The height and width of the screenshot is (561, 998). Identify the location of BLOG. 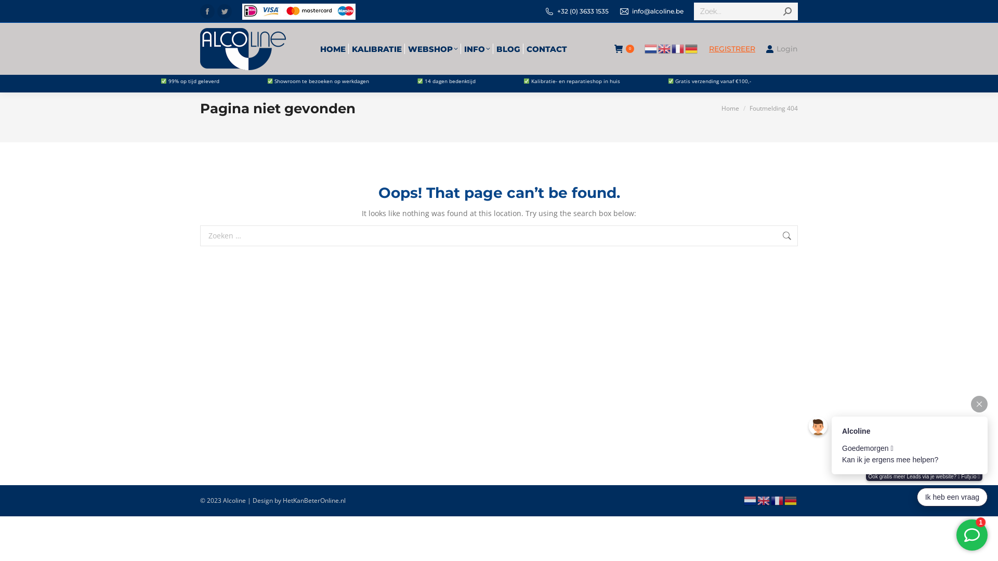
(508, 49).